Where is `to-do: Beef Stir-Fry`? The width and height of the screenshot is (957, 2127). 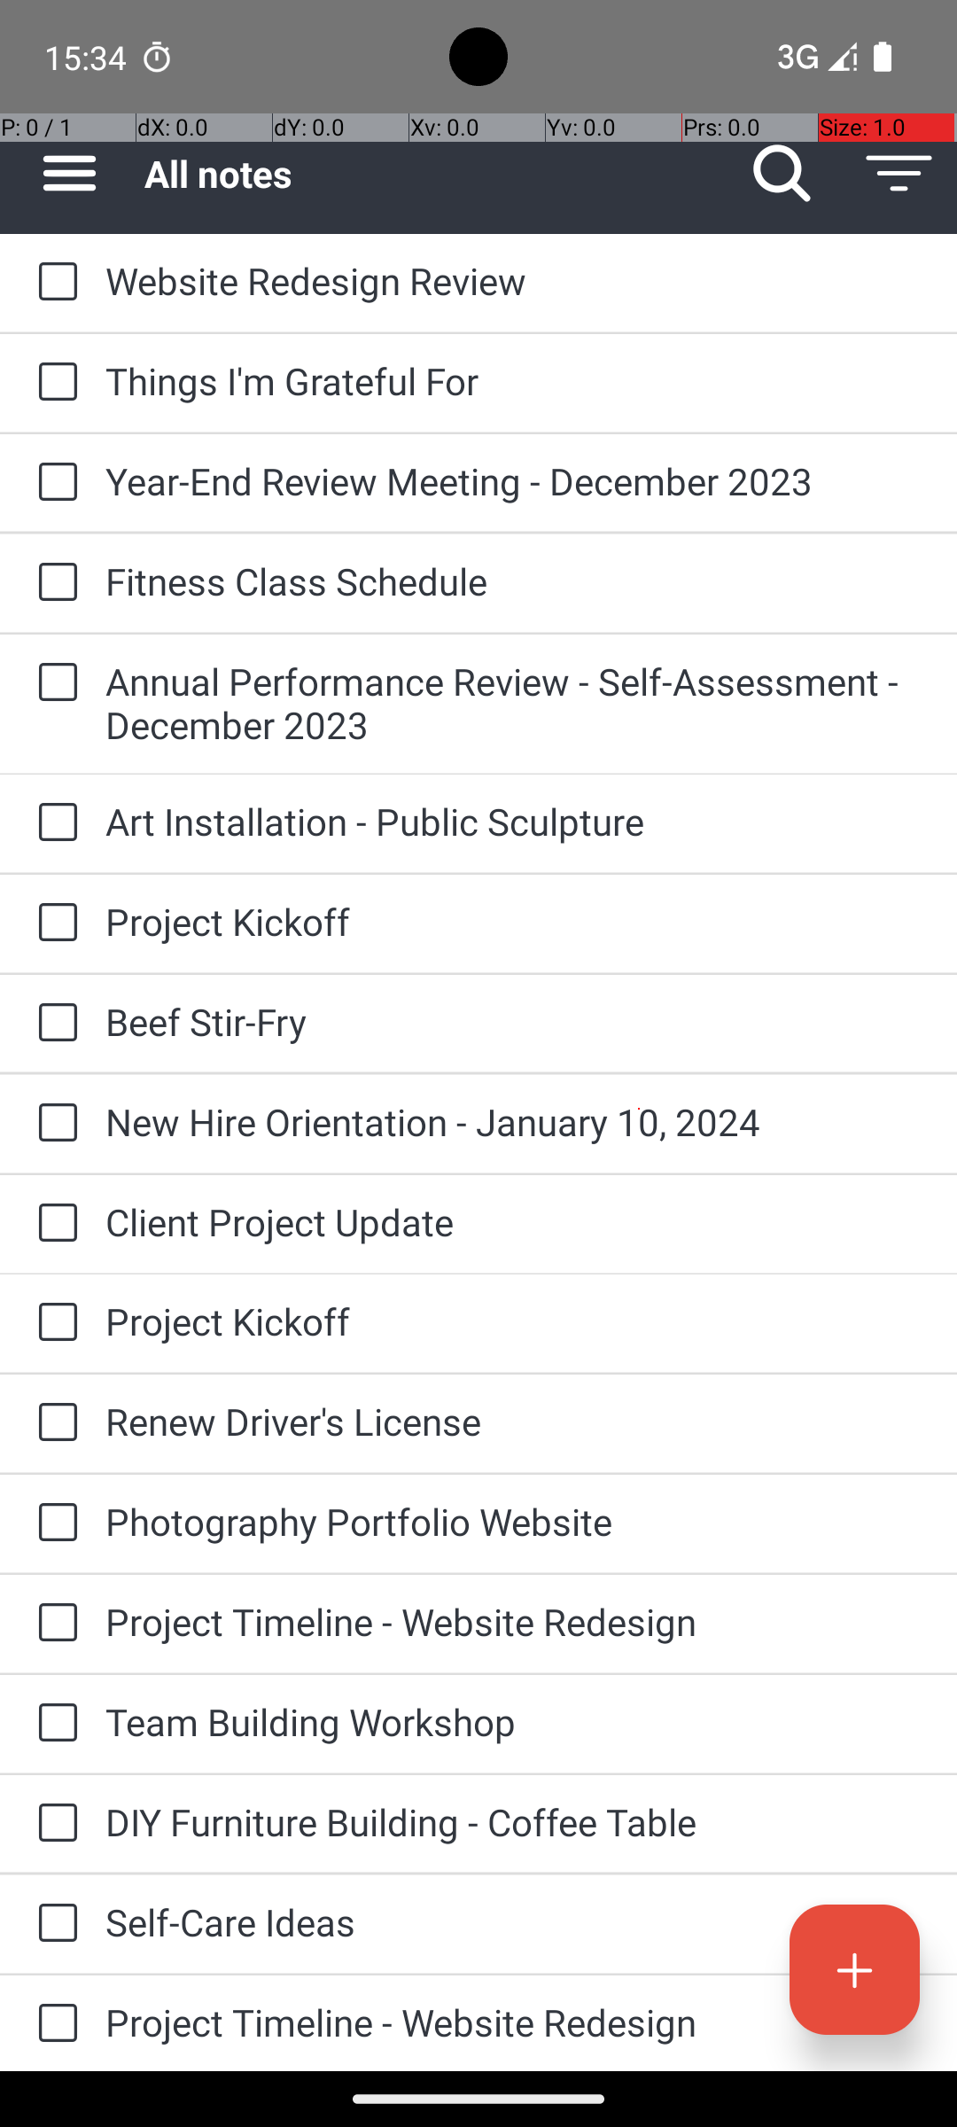 to-do: Beef Stir-Fry is located at coordinates (53, 1024).